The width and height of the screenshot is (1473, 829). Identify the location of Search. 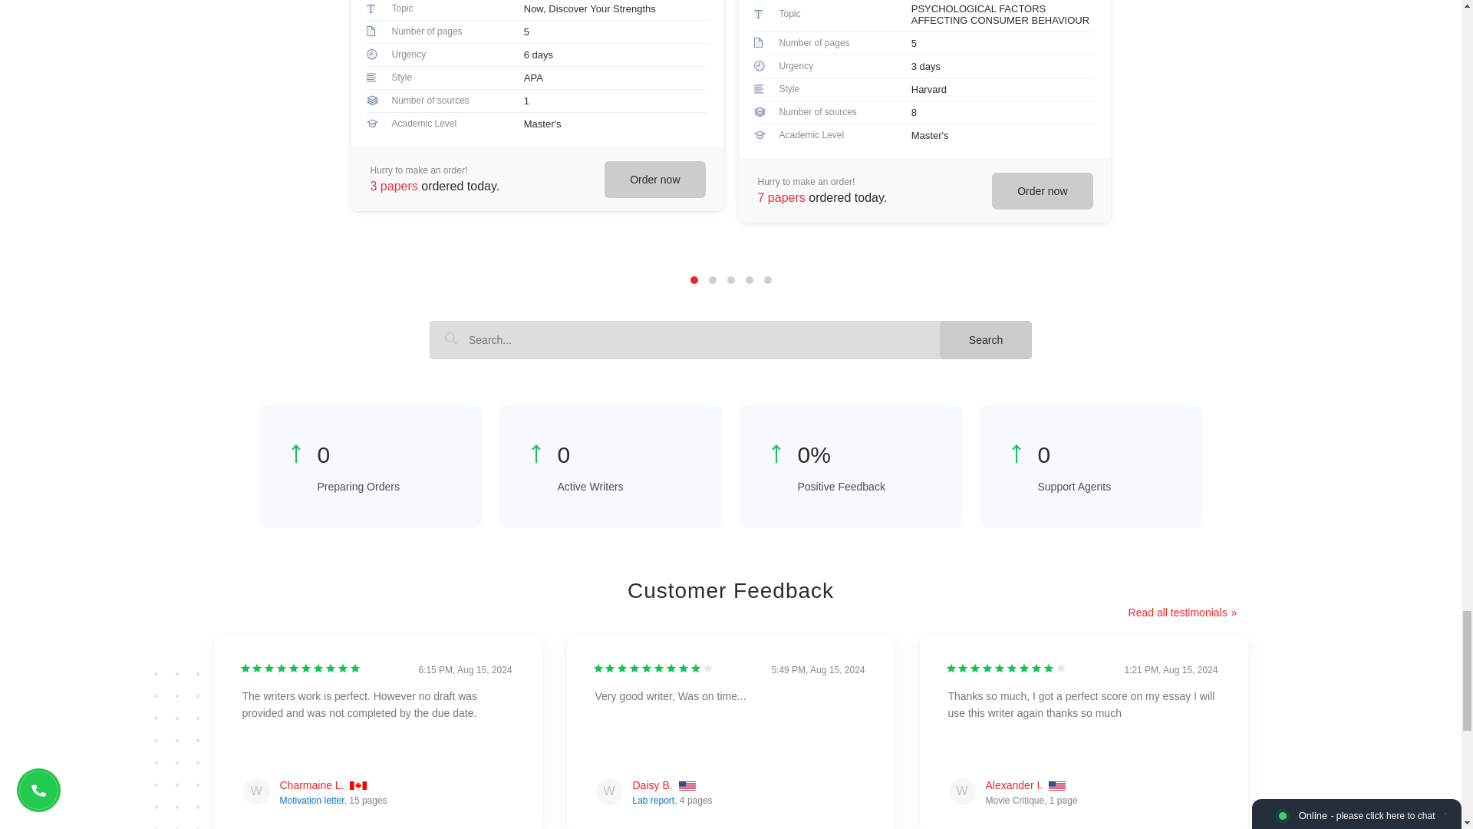
(985, 339).